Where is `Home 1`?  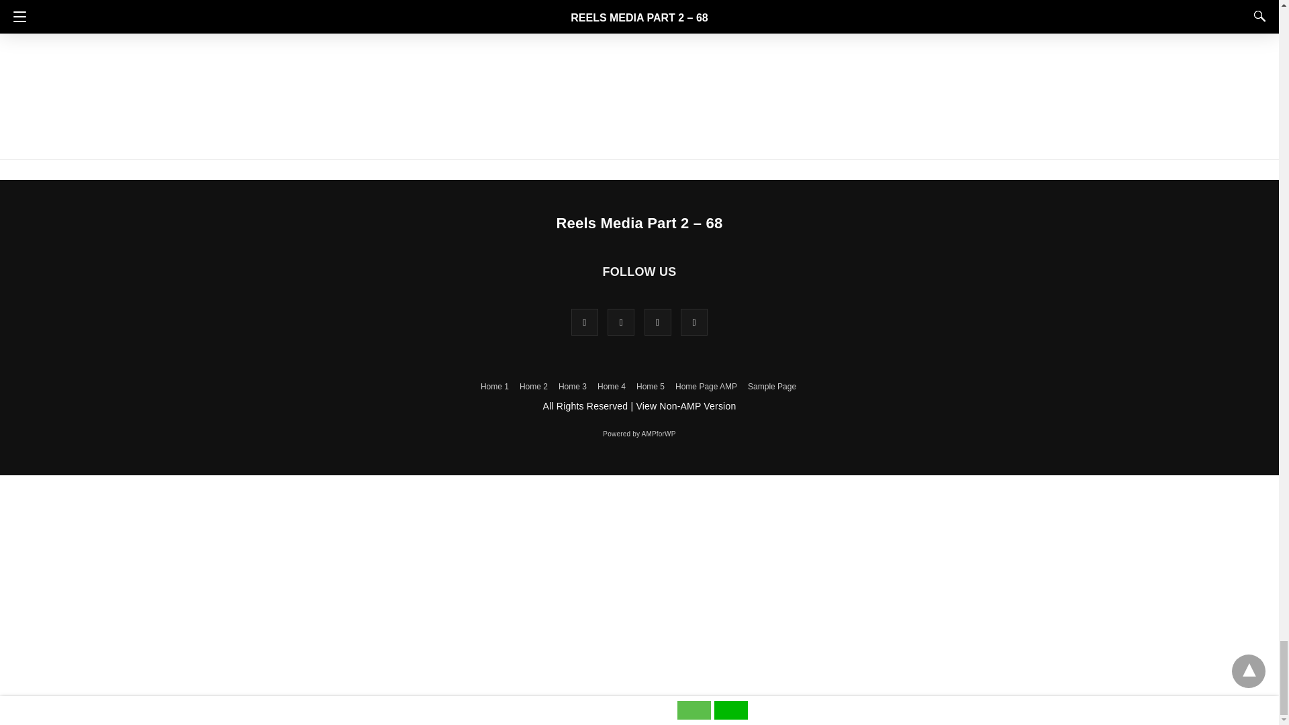 Home 1 is located at coordinates (495, 387).